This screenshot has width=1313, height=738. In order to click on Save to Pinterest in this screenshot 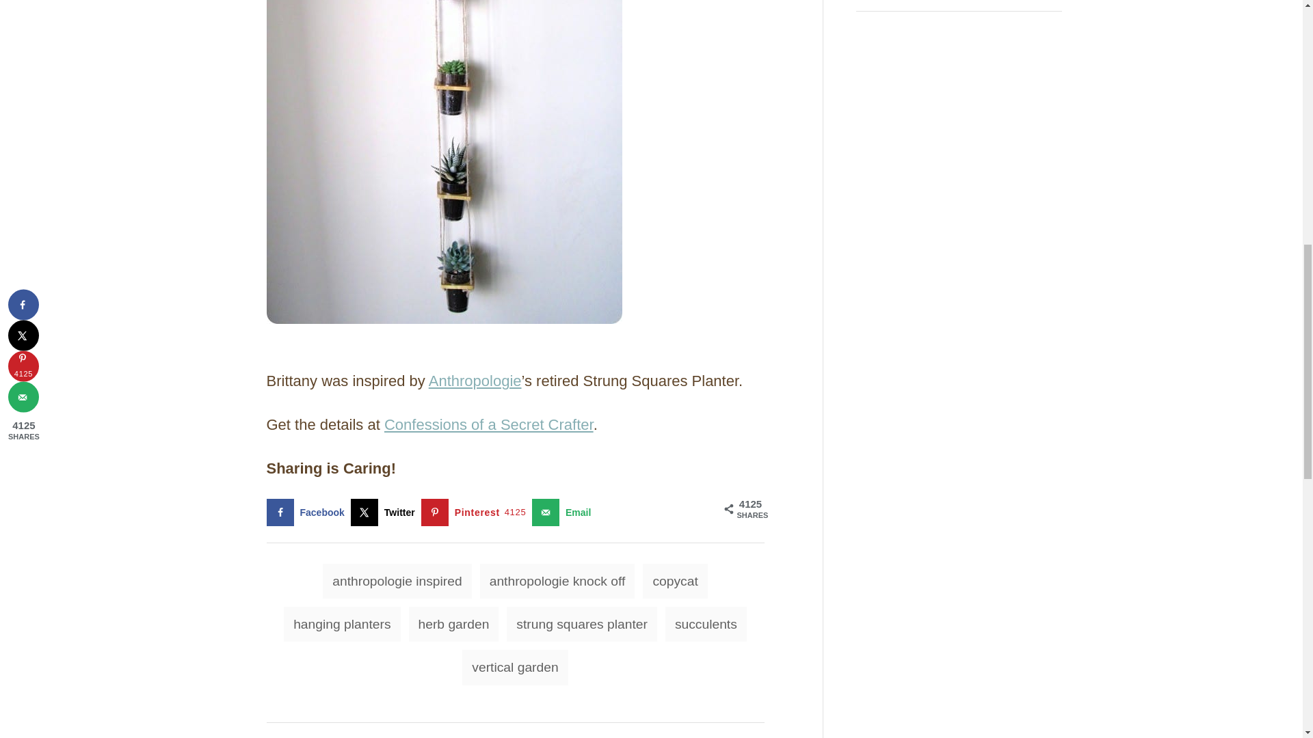, I will do `click(476, 512)`.